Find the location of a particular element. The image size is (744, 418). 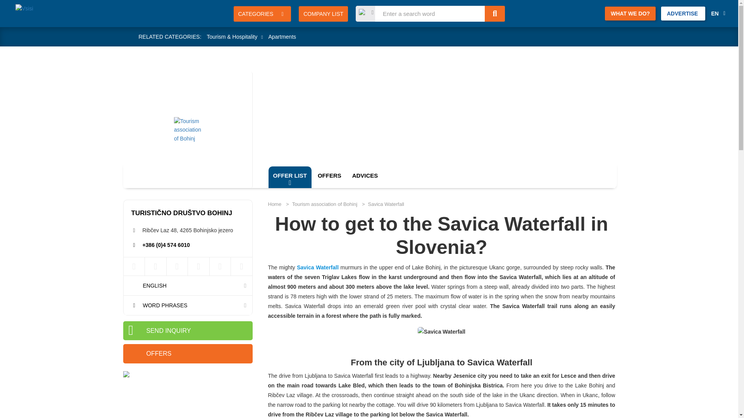

COMPANY LIST is located at coordinates (323, 14).